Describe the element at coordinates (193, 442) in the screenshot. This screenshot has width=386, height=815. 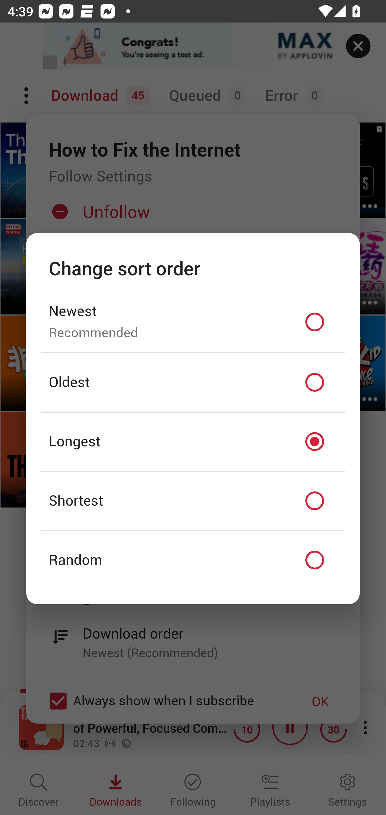
I see `Longest` at that location.